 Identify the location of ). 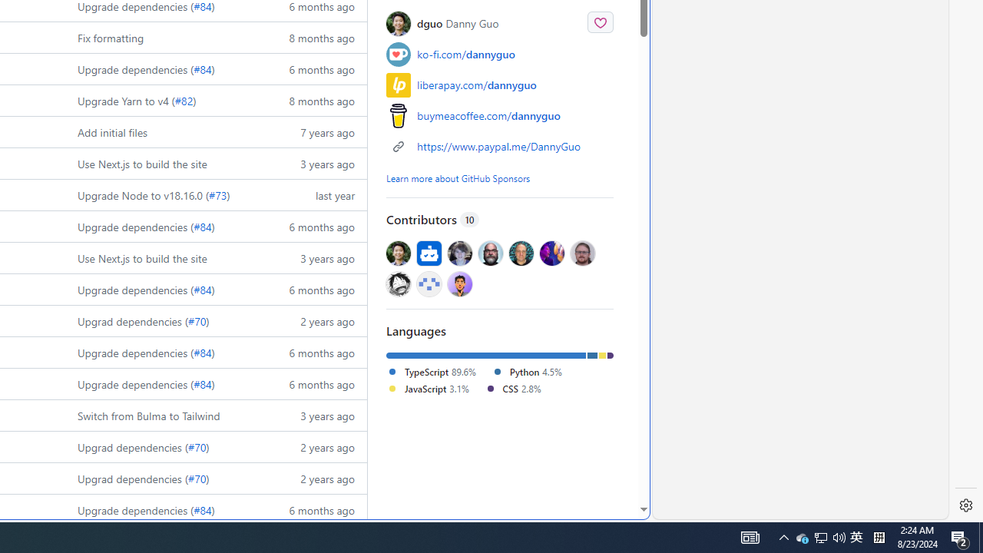
(213, 509).